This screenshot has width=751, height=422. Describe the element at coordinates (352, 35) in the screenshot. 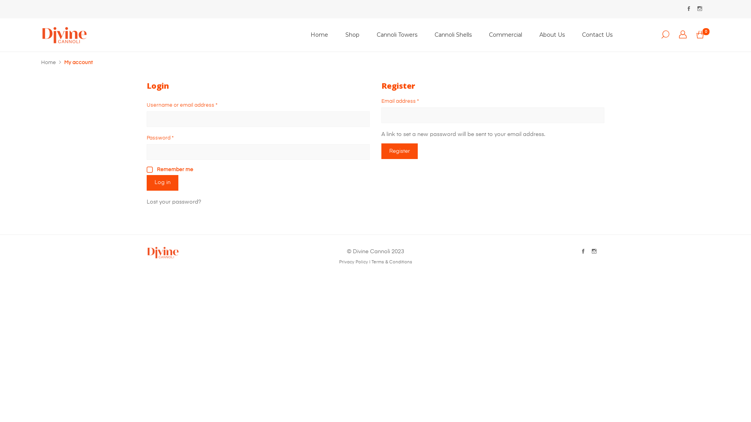

I see `Shop` at that location.